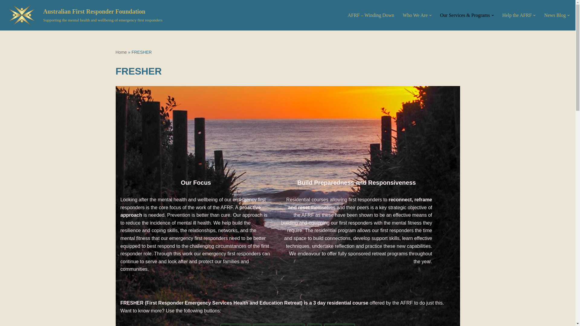 Image resolution: width=580 pixels, height=326 pixels. I want to click on Help the AFRF, so click(517, 15).